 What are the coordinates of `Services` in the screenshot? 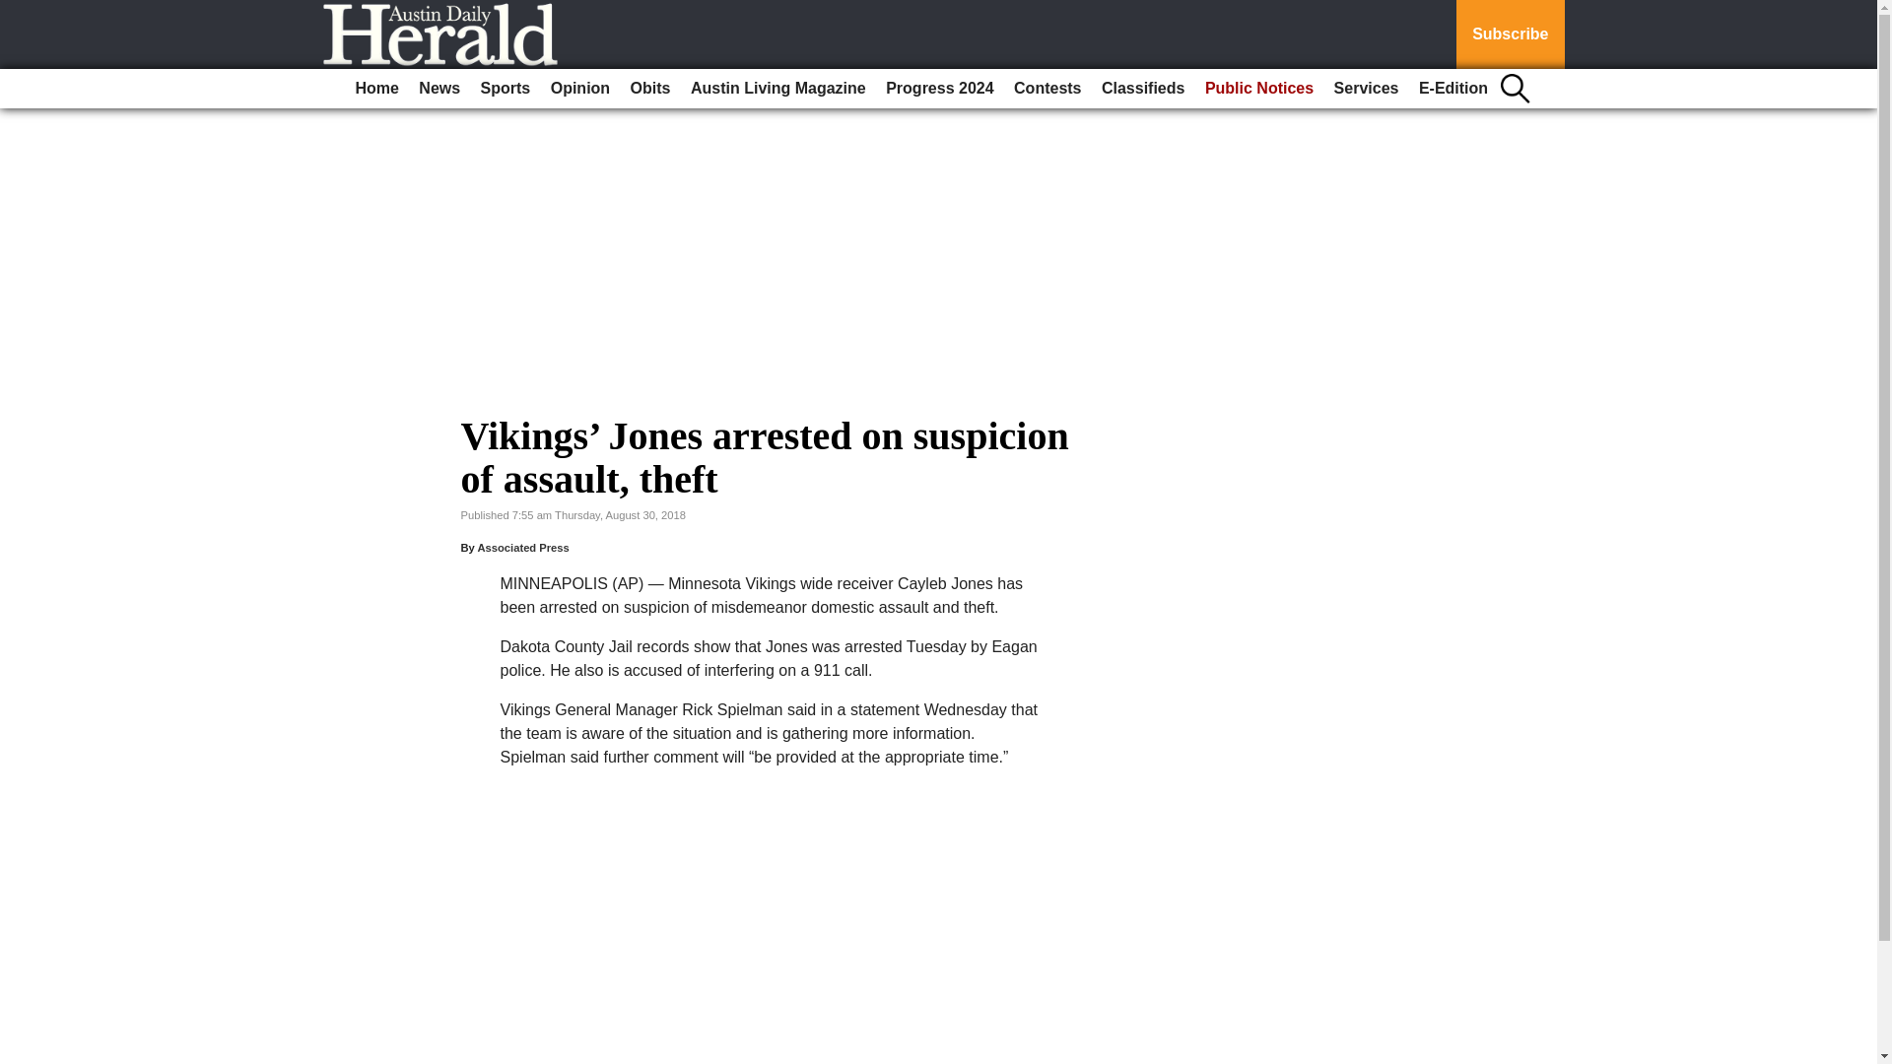 It's located at (1366, 89).